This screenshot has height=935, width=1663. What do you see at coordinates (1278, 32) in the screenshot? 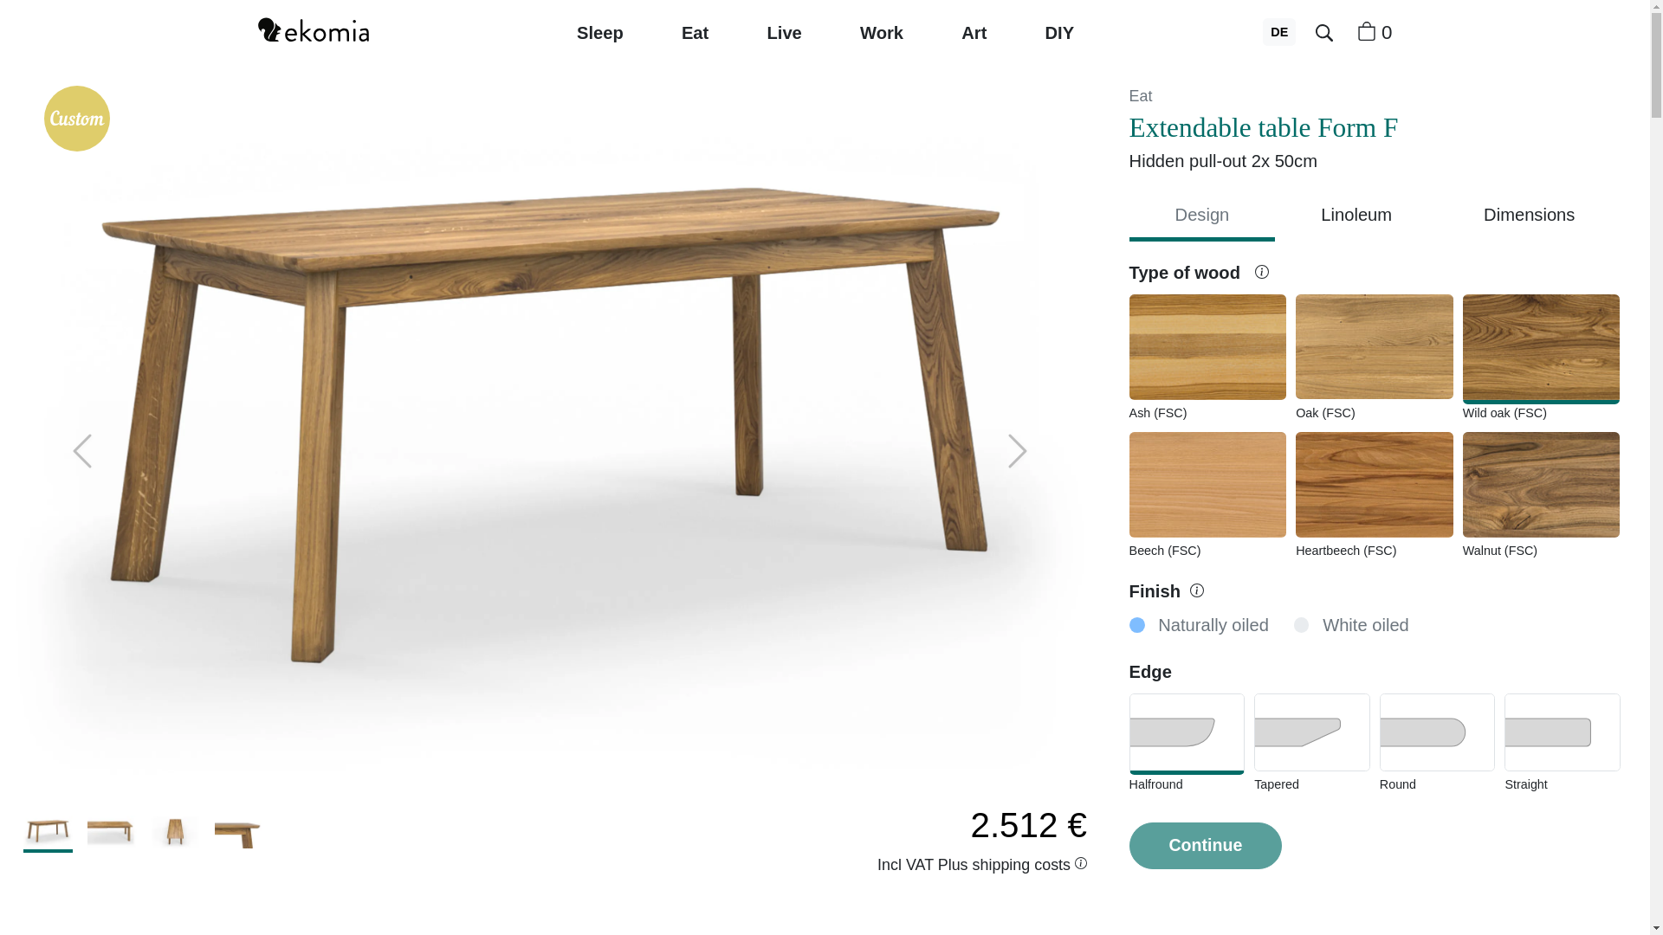
I see `DE` at bounding box center [1278, 32].